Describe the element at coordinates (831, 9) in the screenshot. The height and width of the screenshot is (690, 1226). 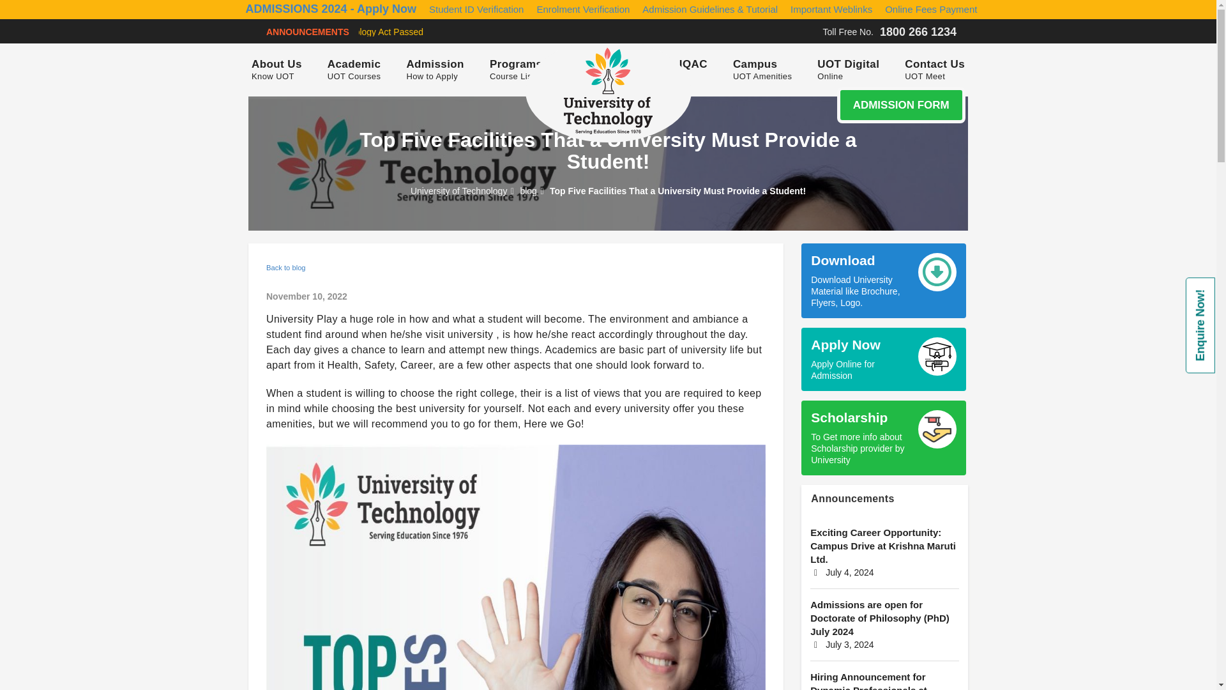
I see `Important Weblinks` at that location.